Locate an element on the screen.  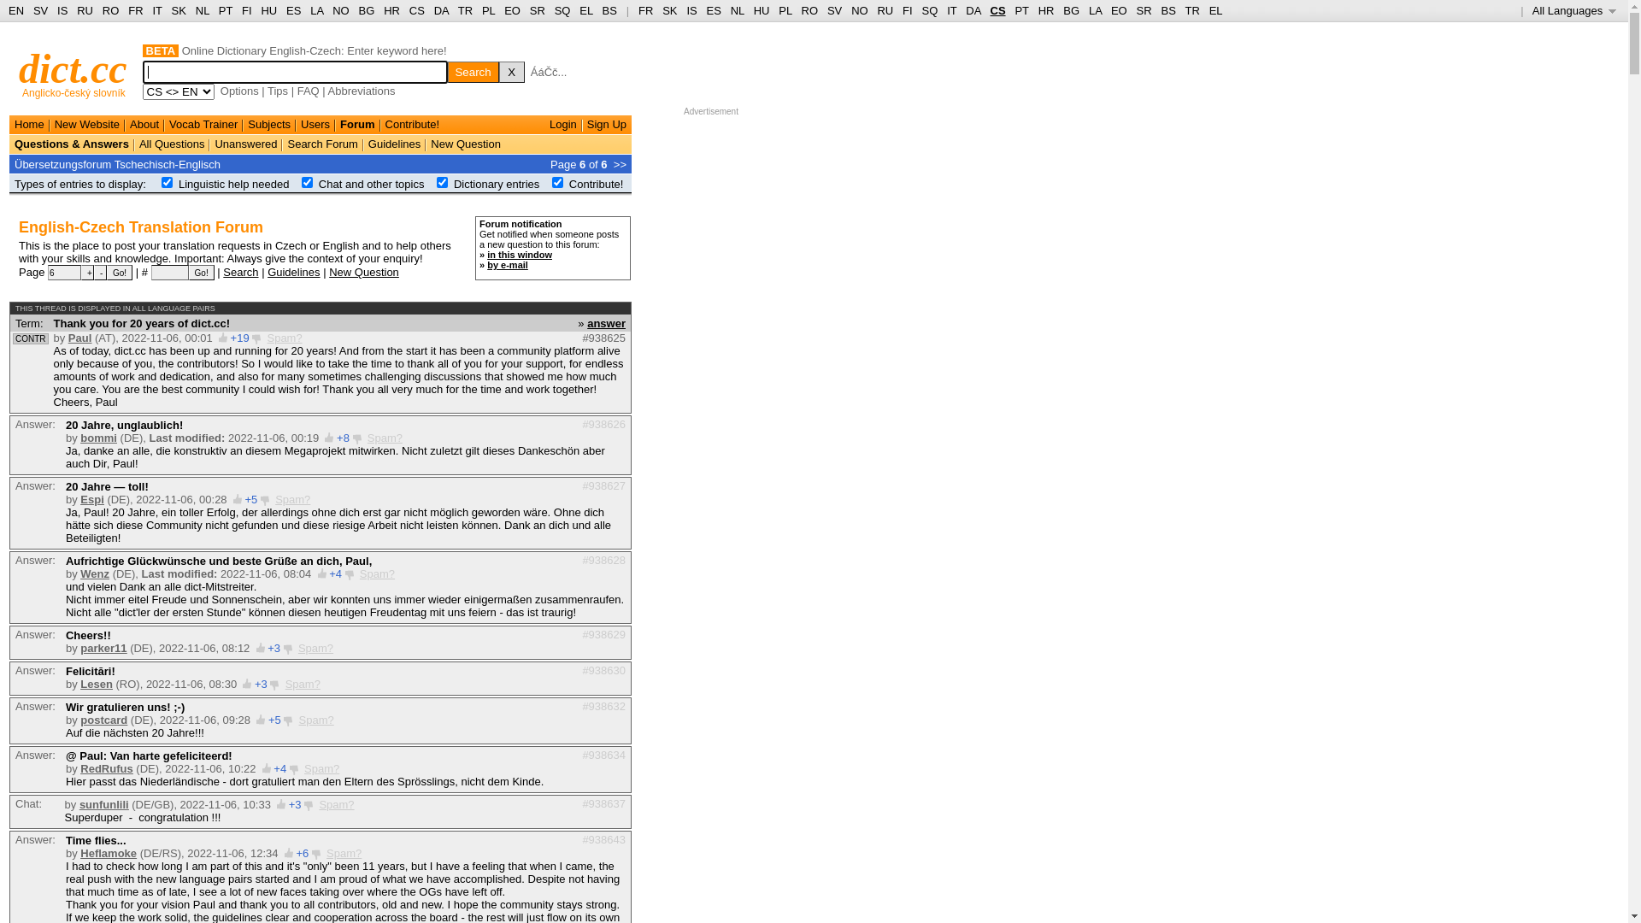
+4 is located at coordinates (335, 574).